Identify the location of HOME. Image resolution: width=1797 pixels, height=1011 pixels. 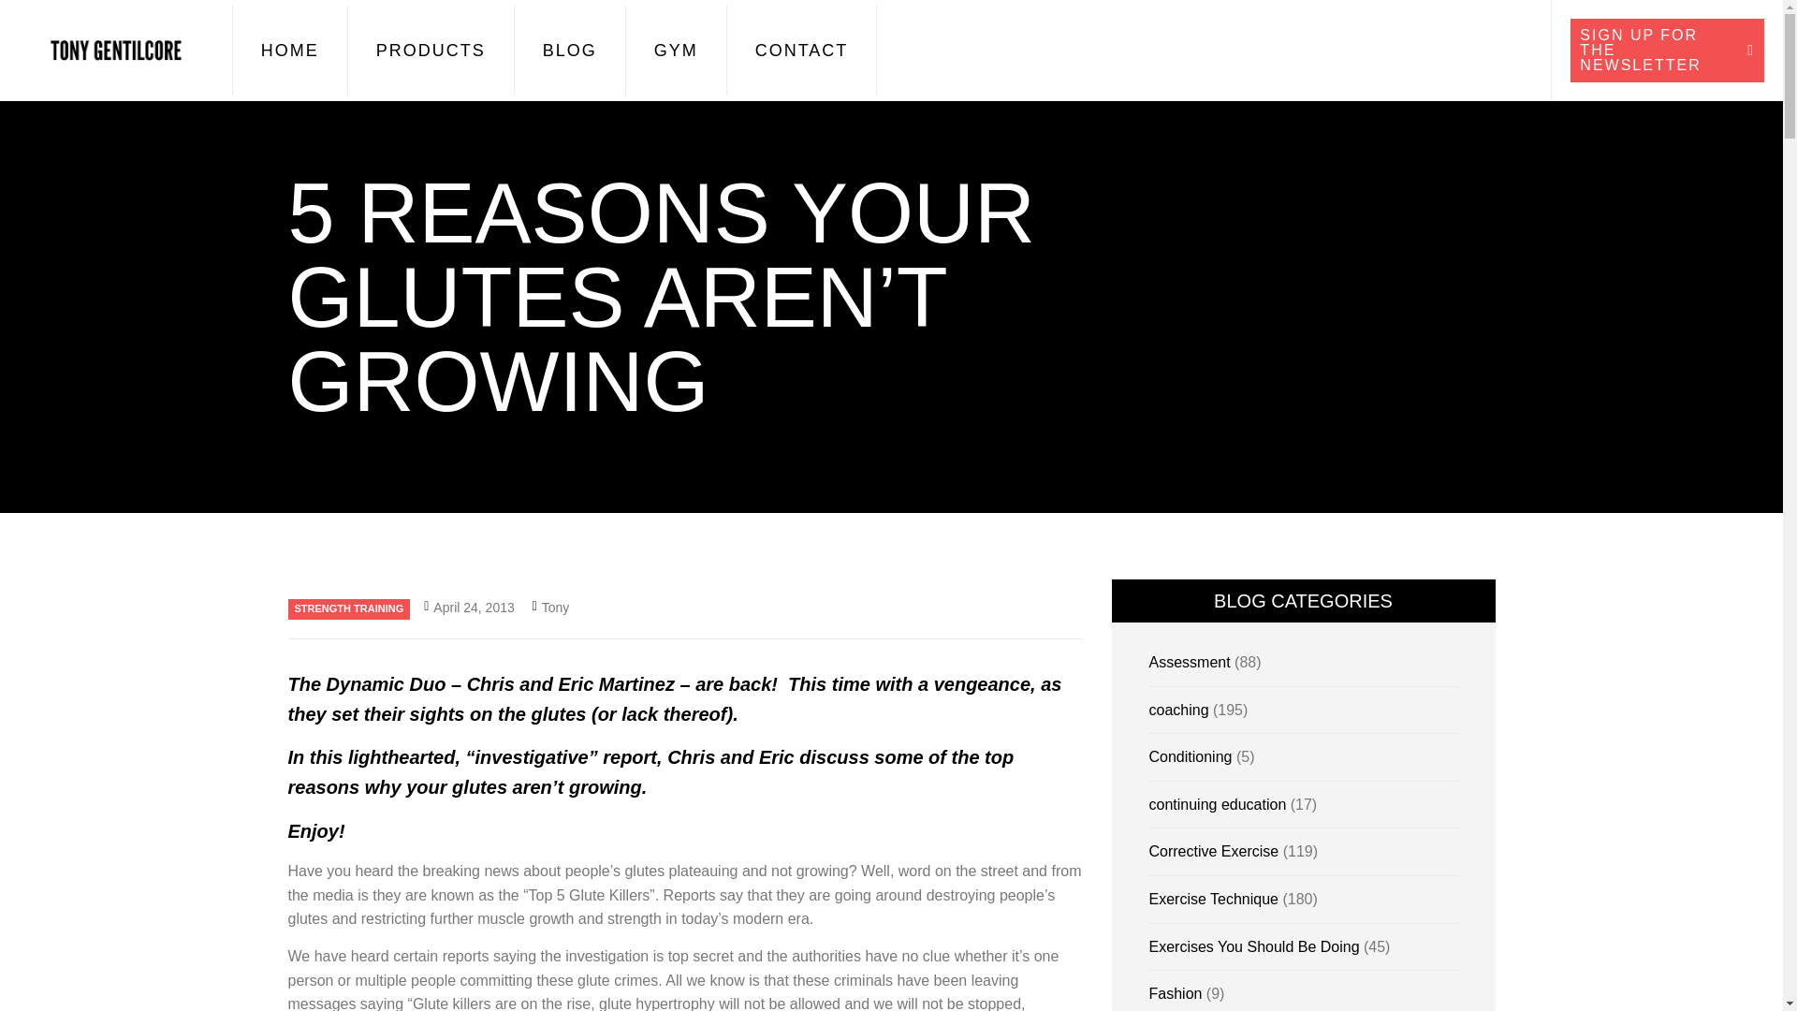
(290, 51).